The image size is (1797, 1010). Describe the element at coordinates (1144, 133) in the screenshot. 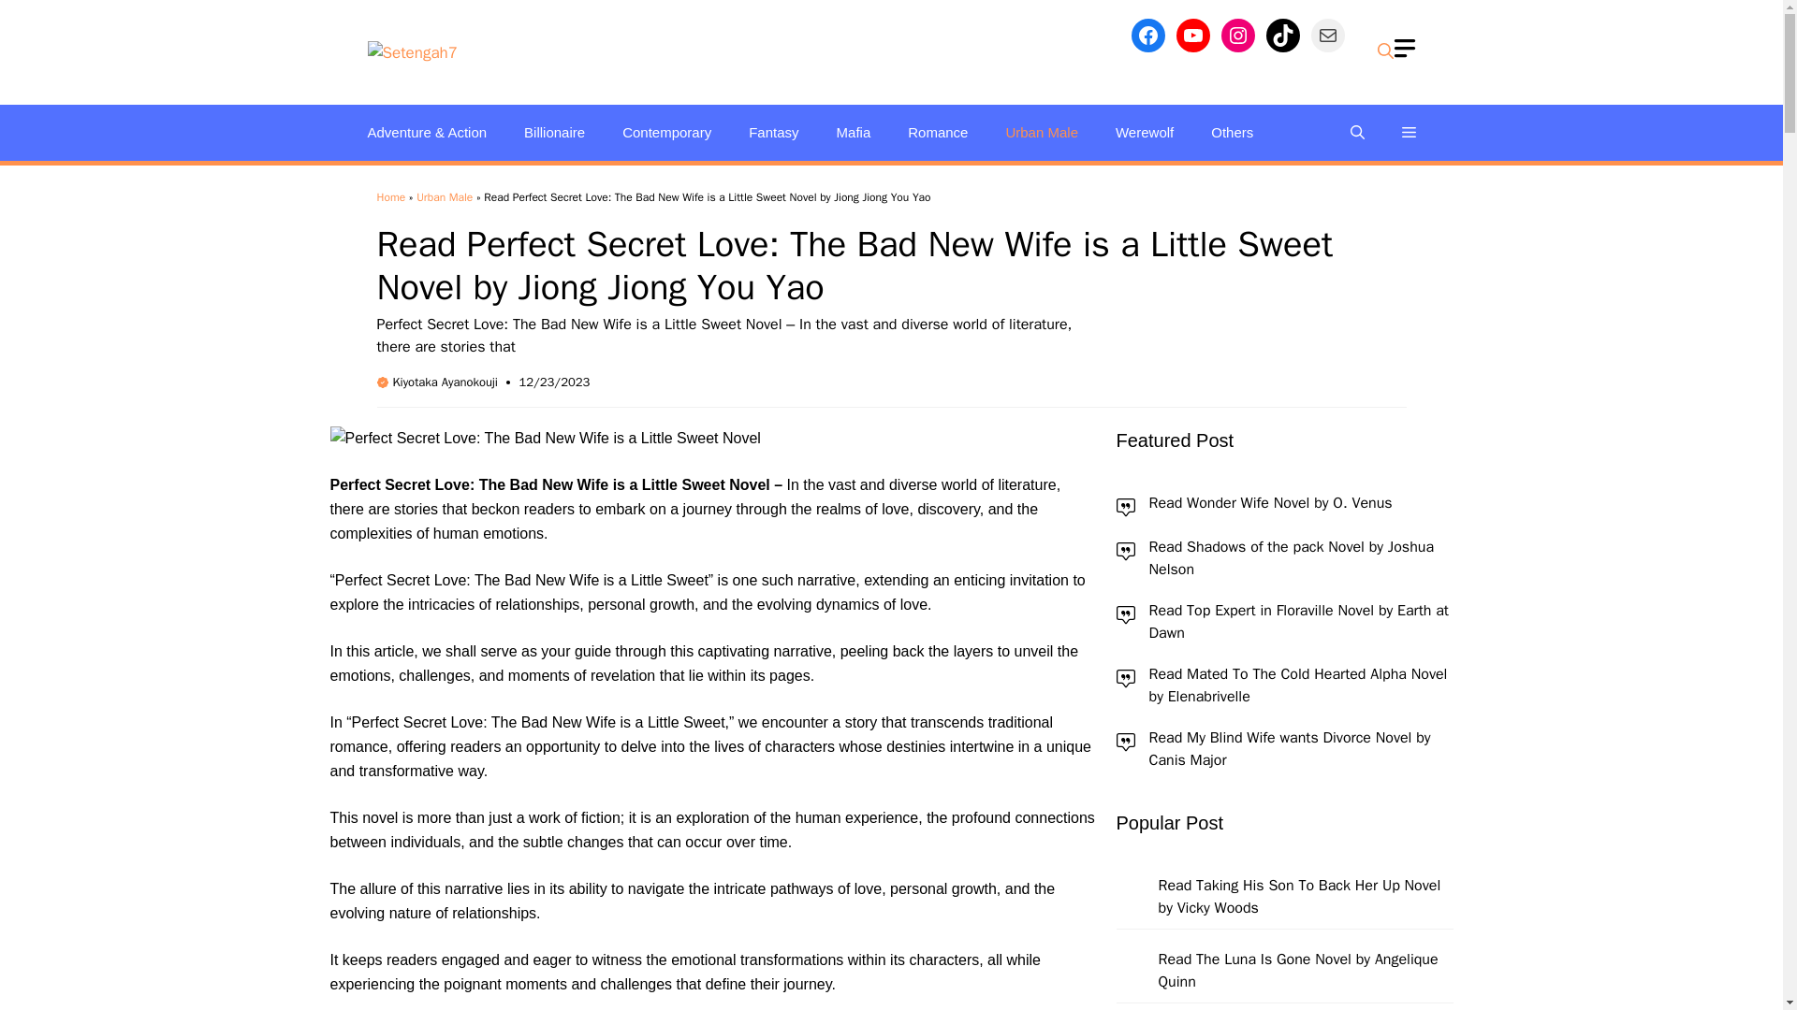

I see `Werewolf` at that location.